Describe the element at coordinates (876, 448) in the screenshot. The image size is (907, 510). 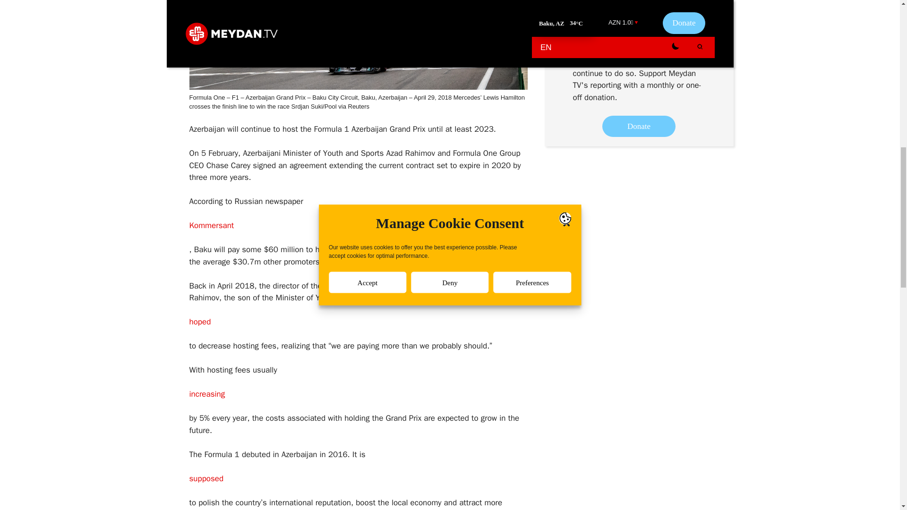
I see `Scroll back to top` at that location.